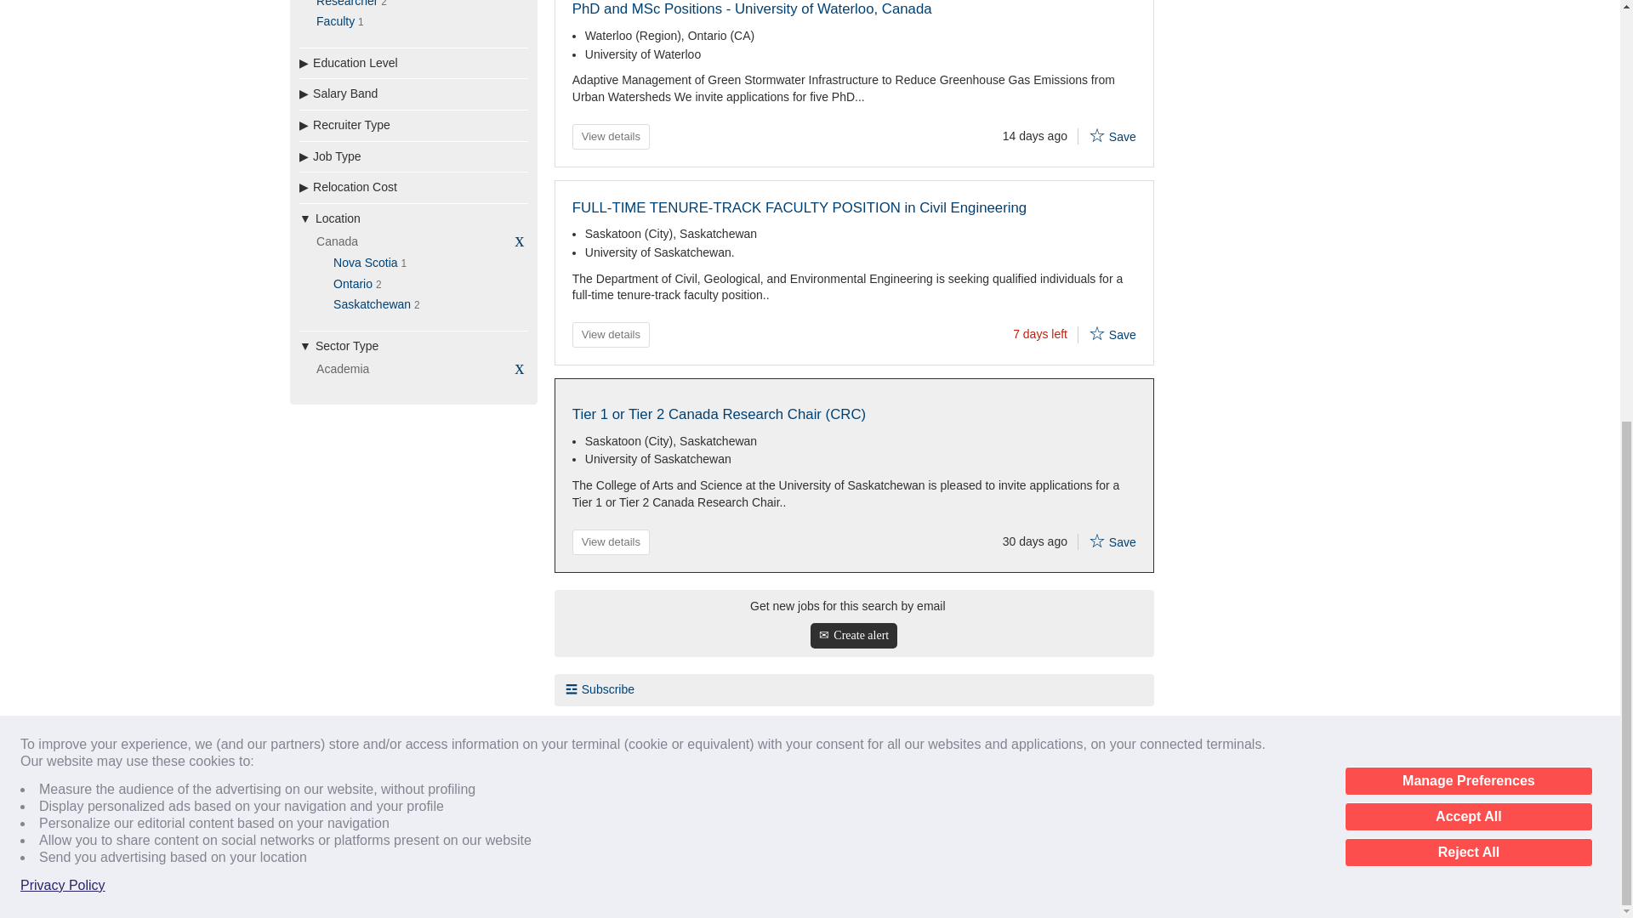 Image resolution: width=1633 pixels, height=918 pixels. I want to click on Accept All, so click(1468, 41).